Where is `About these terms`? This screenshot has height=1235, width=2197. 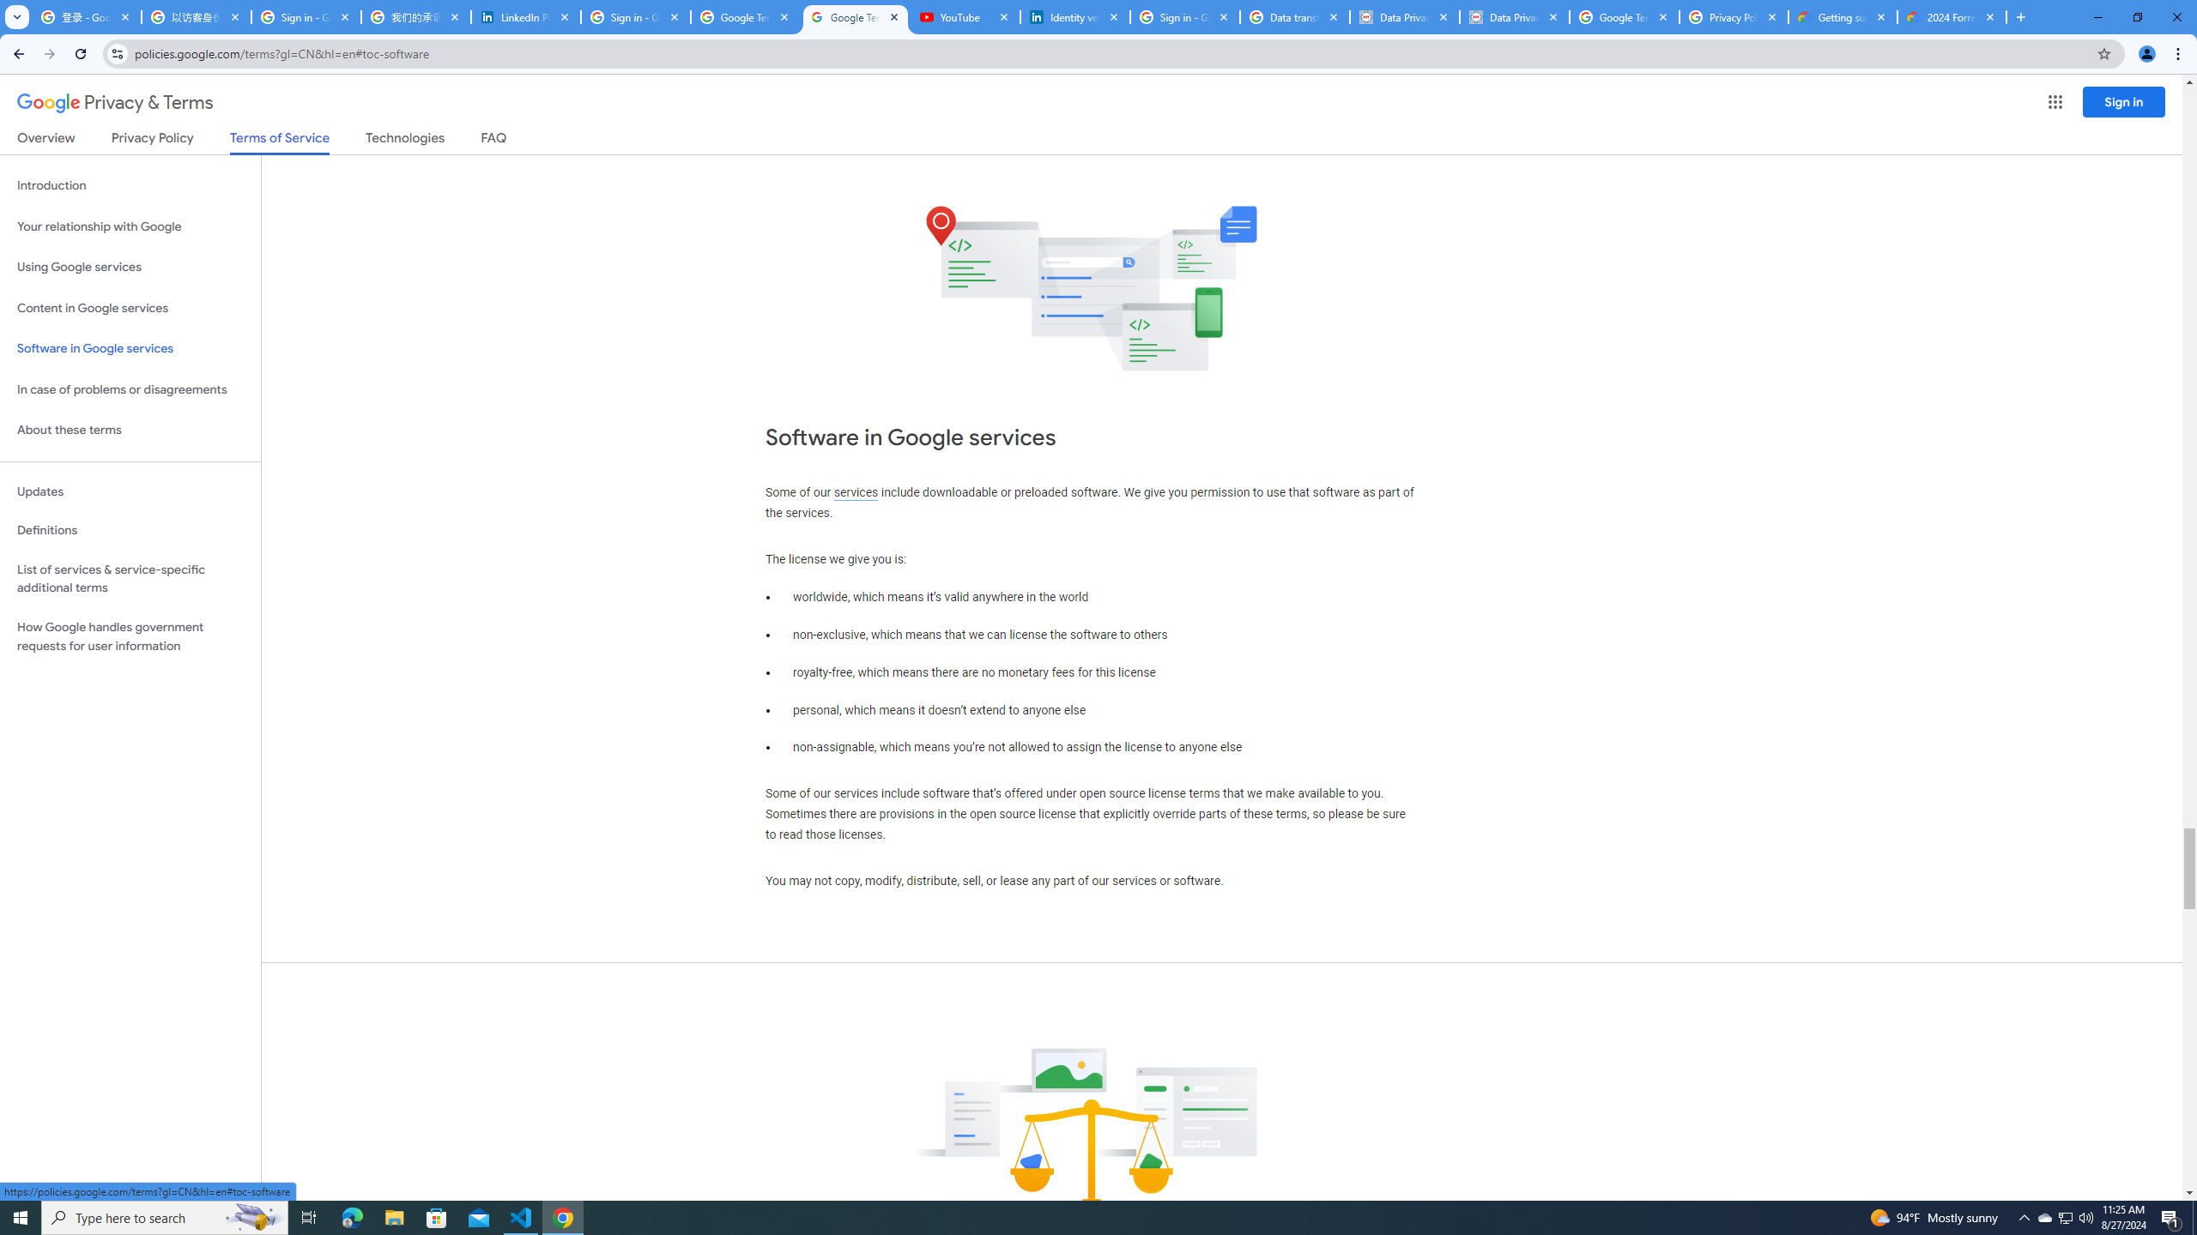
About these terms is located at coordinates (130, 431).